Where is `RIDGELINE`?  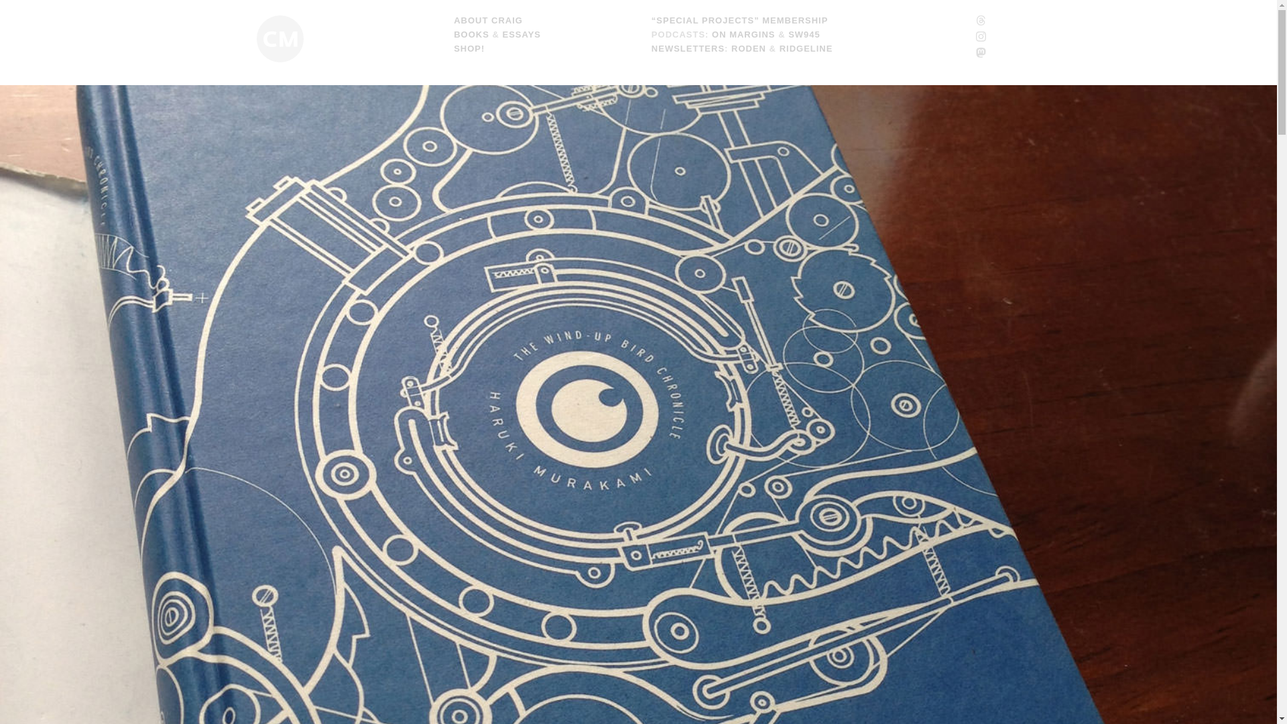 RIDGELINE is located at coordinates (806, 48).